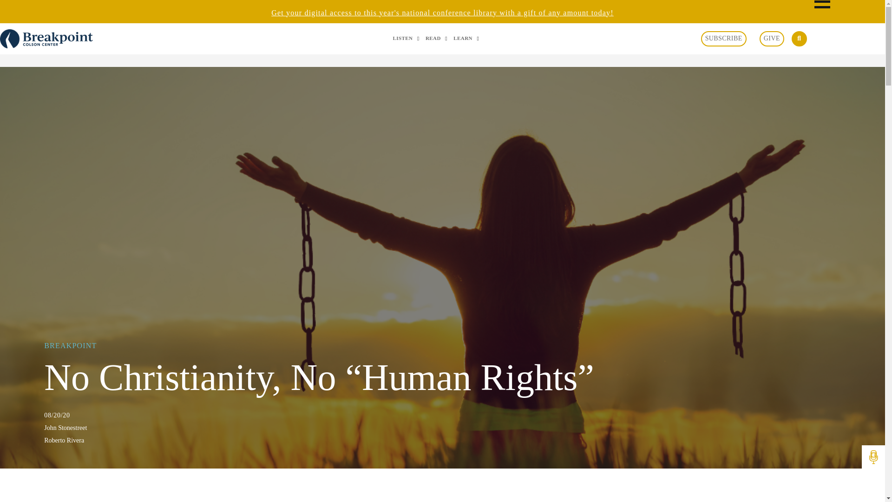  I want to click on Posts by John Stonestreet, so click(442, 428).